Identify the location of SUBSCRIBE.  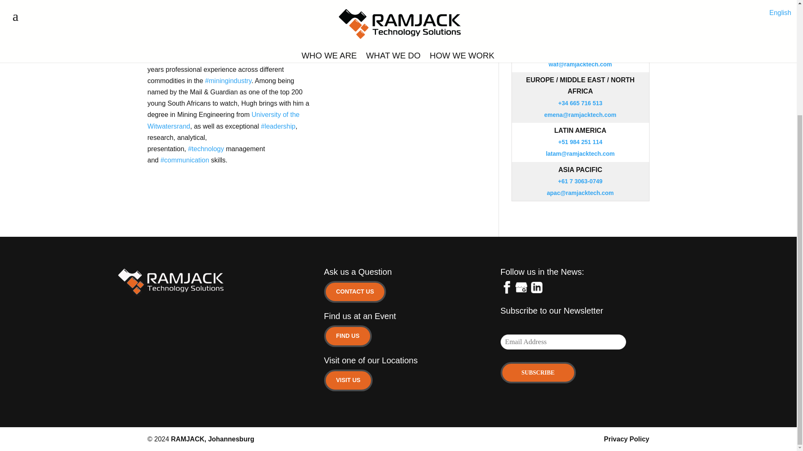
(538, 372).